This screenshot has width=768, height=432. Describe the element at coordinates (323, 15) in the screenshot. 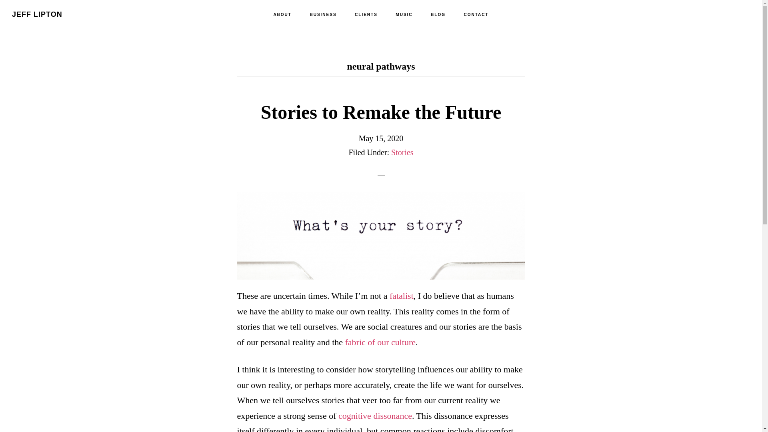

I see `BUSINESS` at that location.